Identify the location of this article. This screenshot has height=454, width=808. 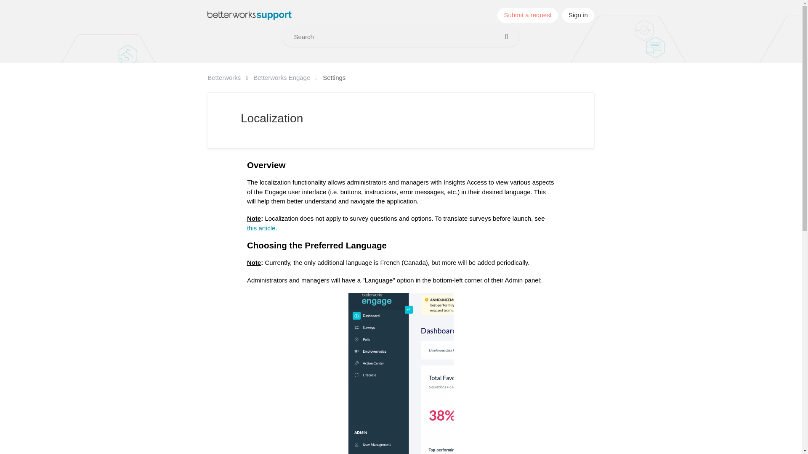
(261, 228).